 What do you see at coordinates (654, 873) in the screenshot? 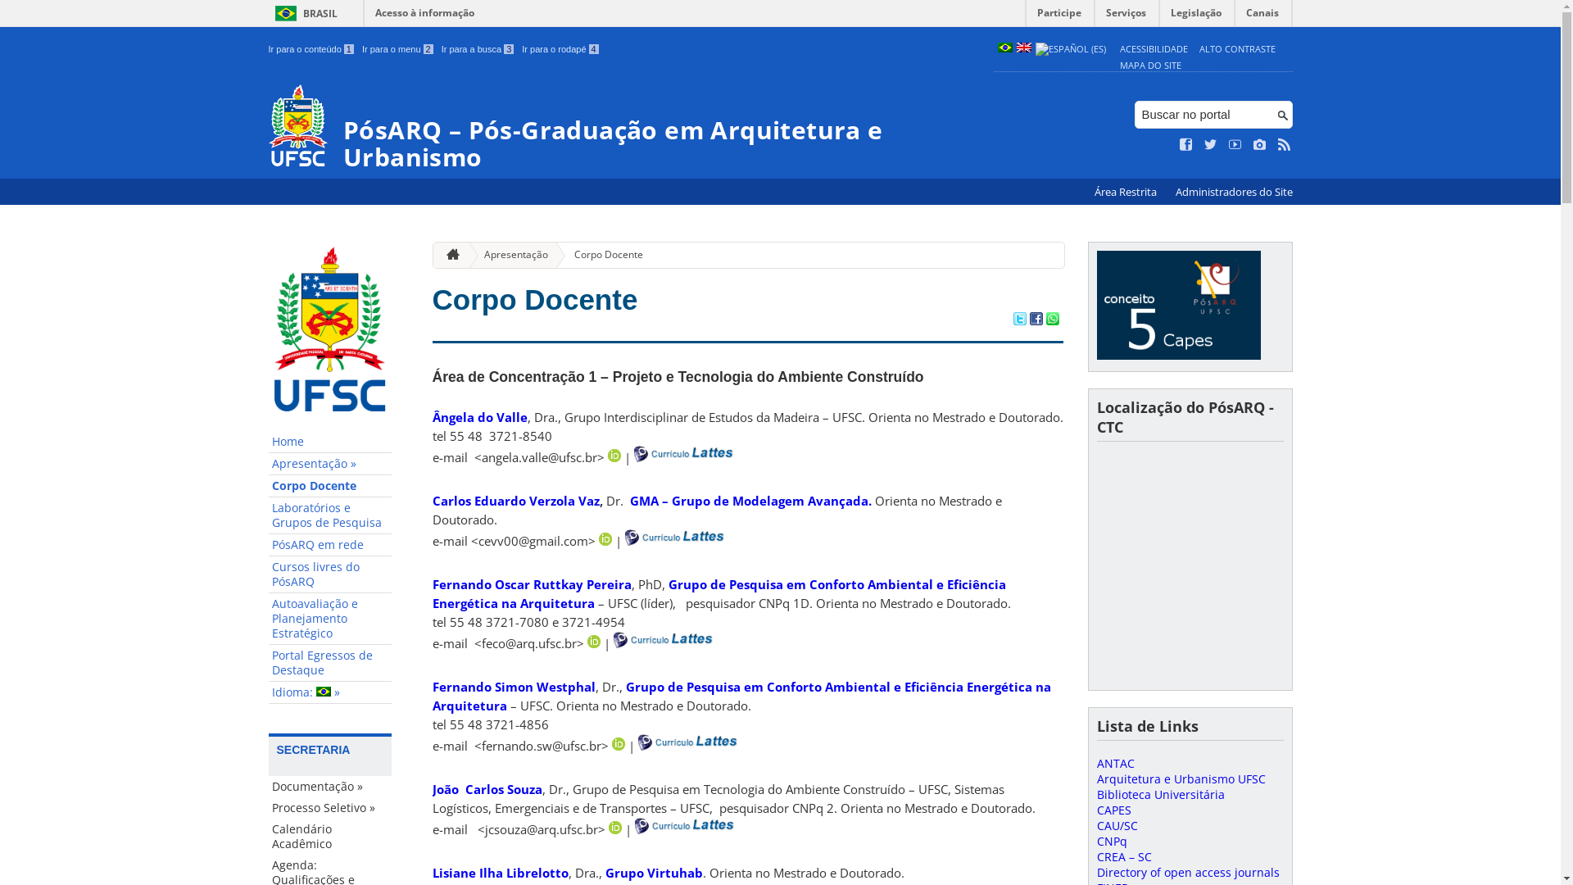
I see `Grupo Virtuhab` at bounding box center [654, 873].